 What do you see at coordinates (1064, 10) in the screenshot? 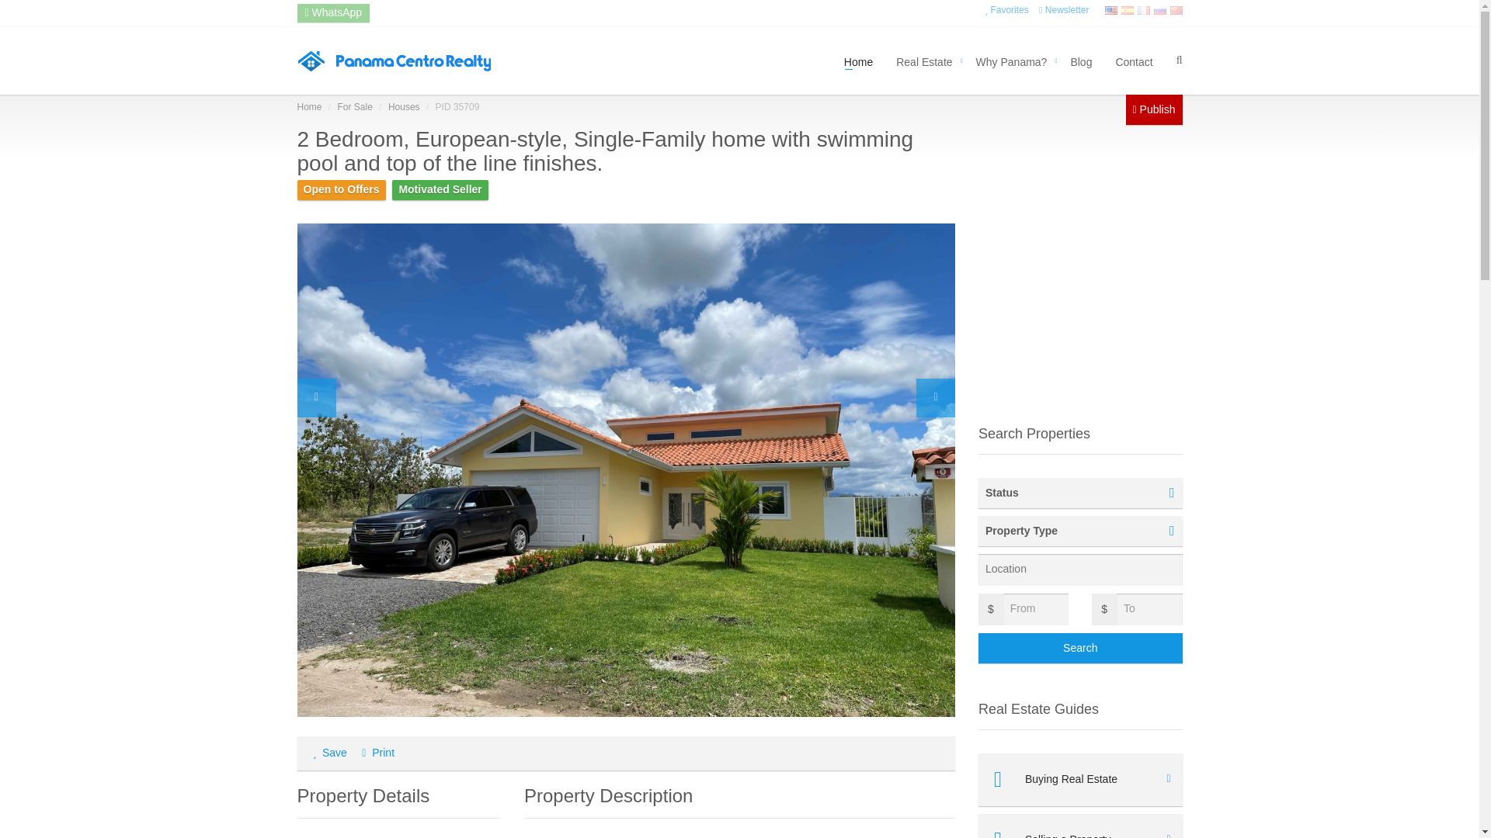
I see `Newsletter` at bounding box center [1064, 10].